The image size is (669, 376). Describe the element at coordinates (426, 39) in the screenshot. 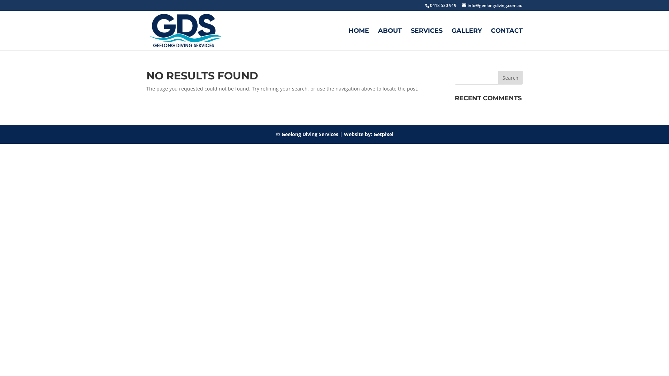

I see `SERVICES` at that location.